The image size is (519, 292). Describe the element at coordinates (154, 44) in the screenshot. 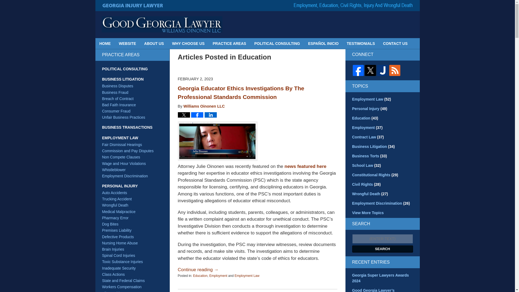

I see `ABOUT US` at that location.